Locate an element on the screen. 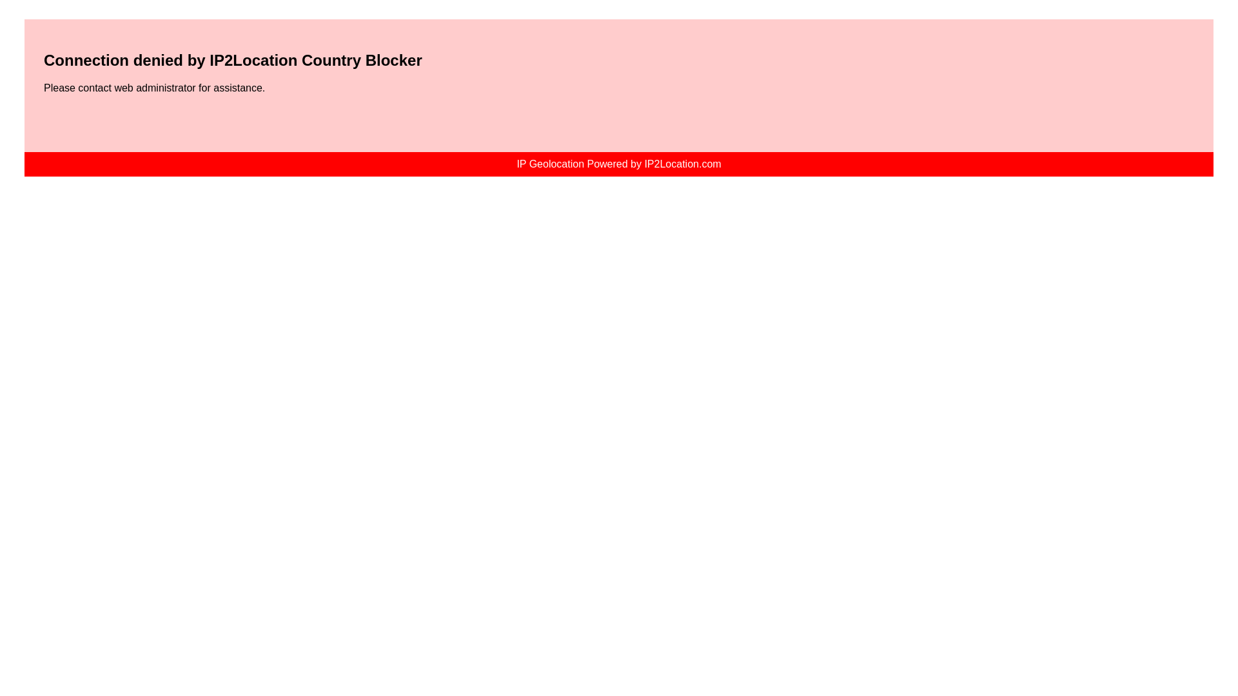 This screenshot has width=1238, height=696. IP Geolocation Powered by IP2Location.com is located at coordinates (618, 164).